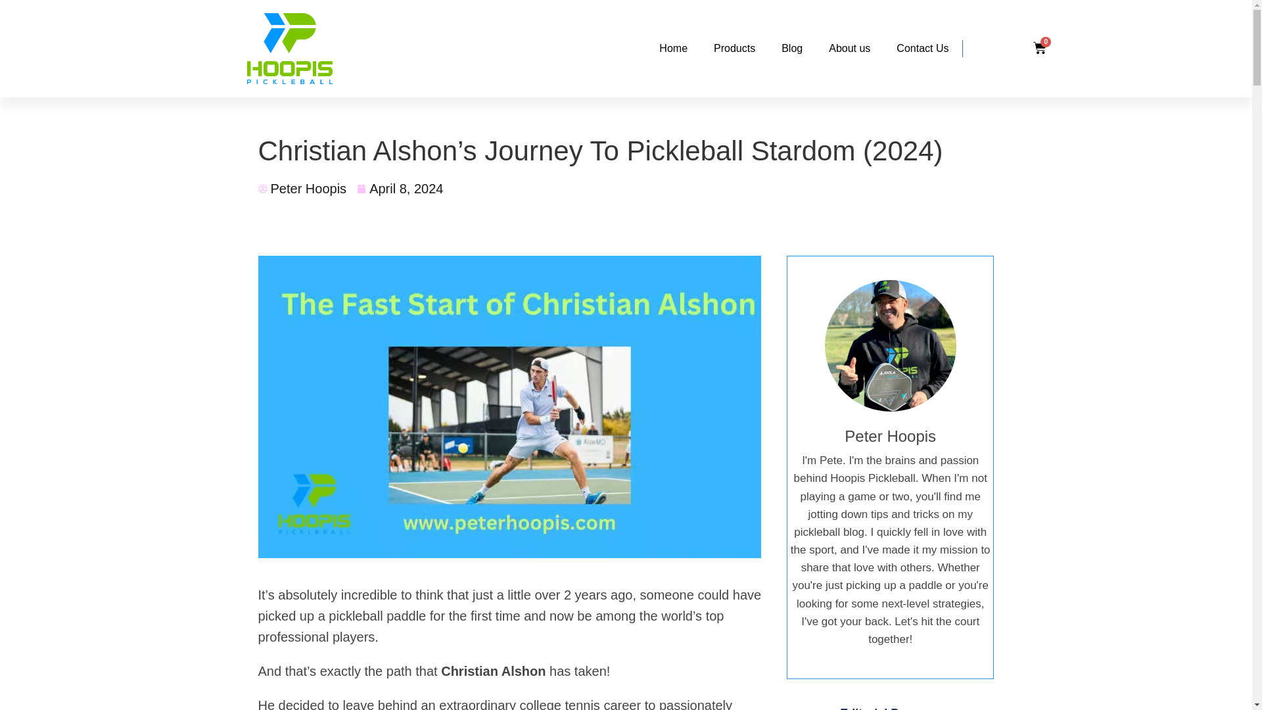 Image resolution: width=1262 pixels, height=710 pixels. What do you see at coordinates (791, 49) in the screenshot?
I see `Blog` at bounding box center [791, 49].